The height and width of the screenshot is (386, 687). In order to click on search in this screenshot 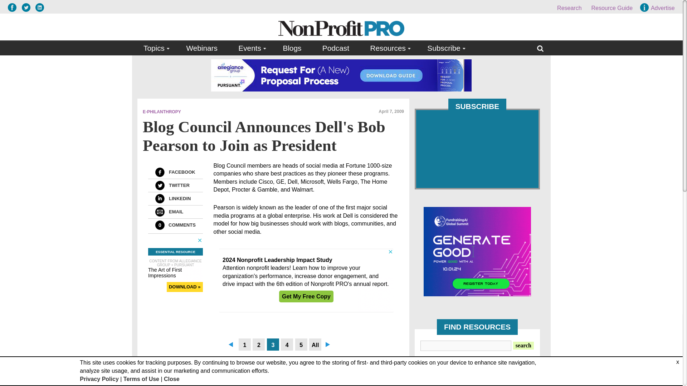, I will do `click(523, 345)`.